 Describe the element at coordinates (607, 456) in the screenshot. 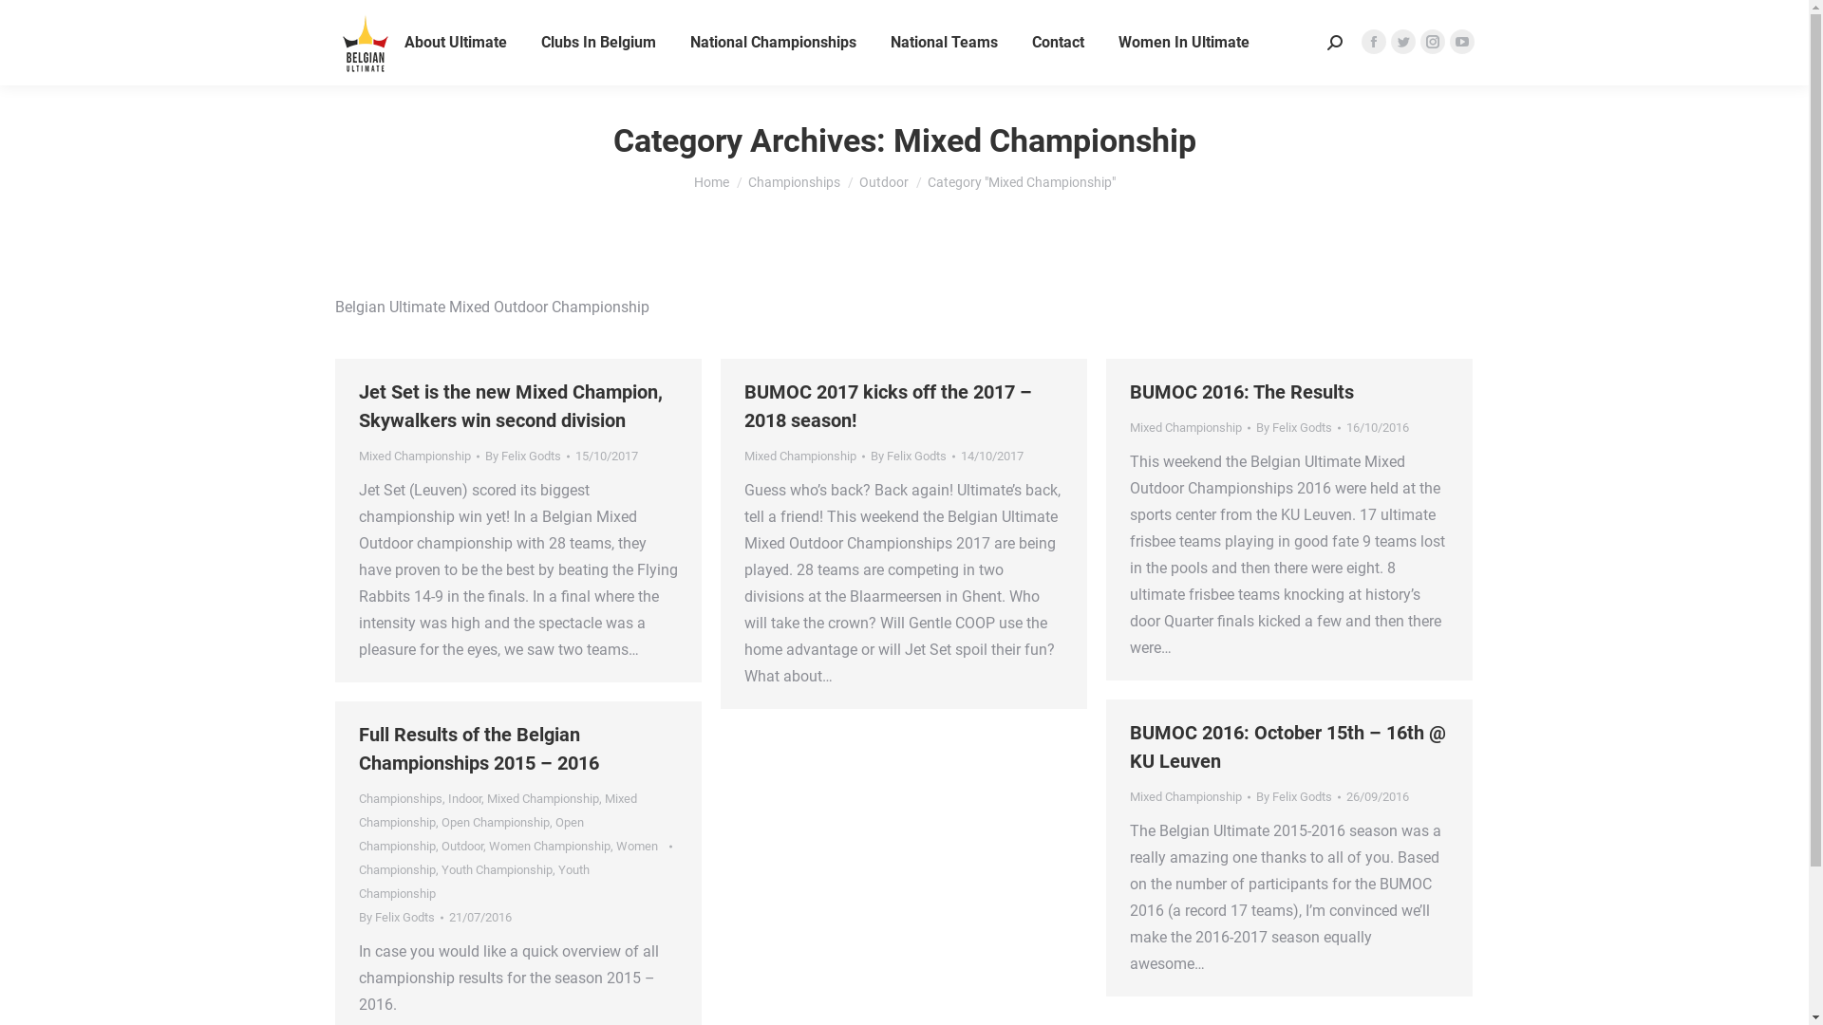

I see `15/10/2017` at that location.